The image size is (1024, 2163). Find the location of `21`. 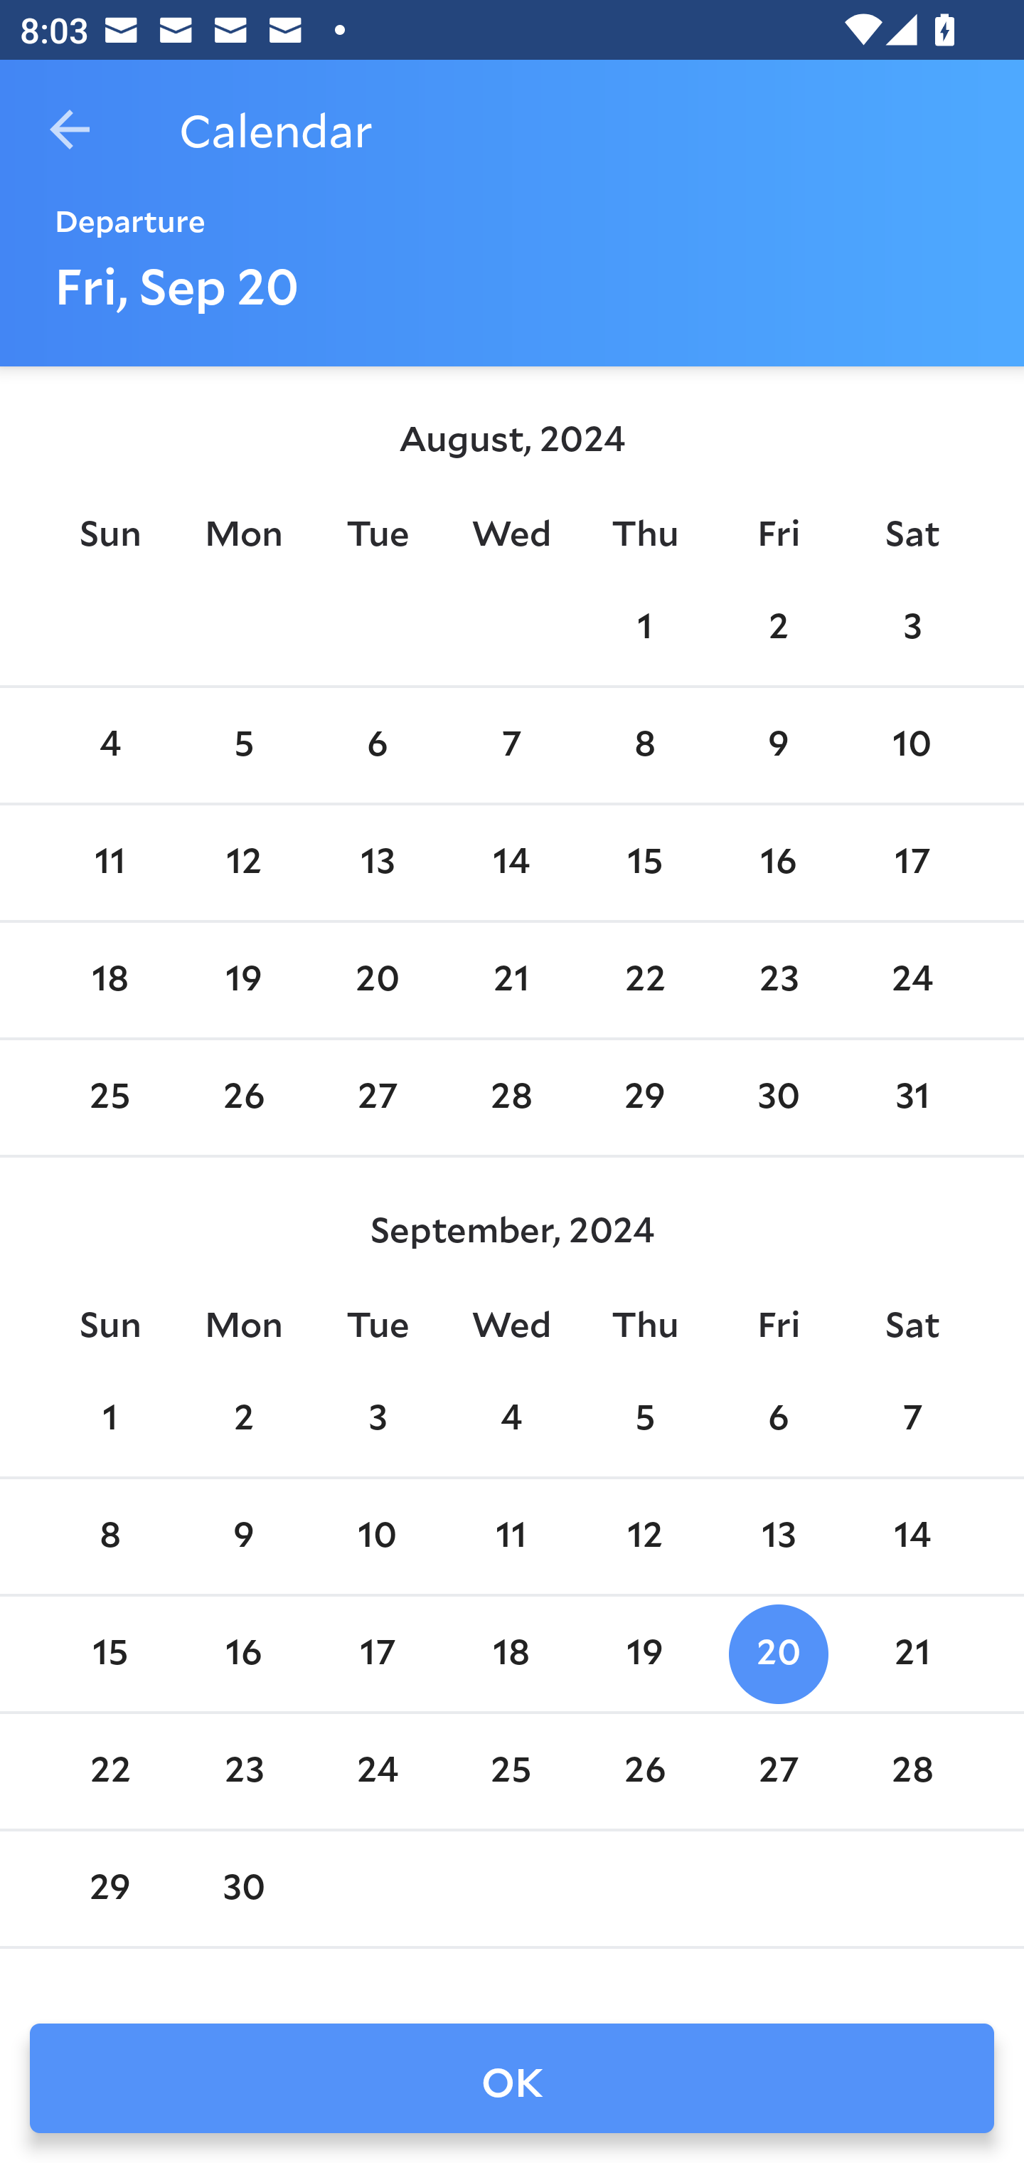

21 is located at coordinates (511, 980).